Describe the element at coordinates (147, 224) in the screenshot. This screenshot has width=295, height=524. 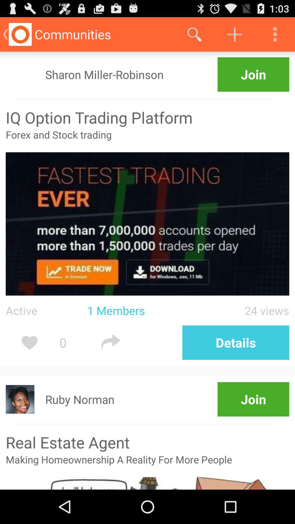
I see `select a image which is below forex and stock trading text` at that location.